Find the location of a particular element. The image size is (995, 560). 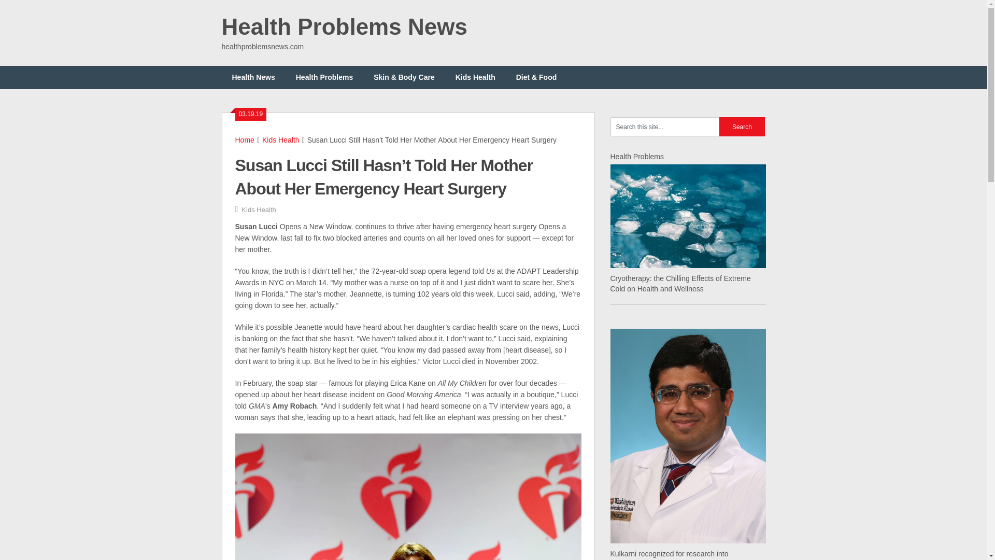

Search is located at coordinates (742, 127).